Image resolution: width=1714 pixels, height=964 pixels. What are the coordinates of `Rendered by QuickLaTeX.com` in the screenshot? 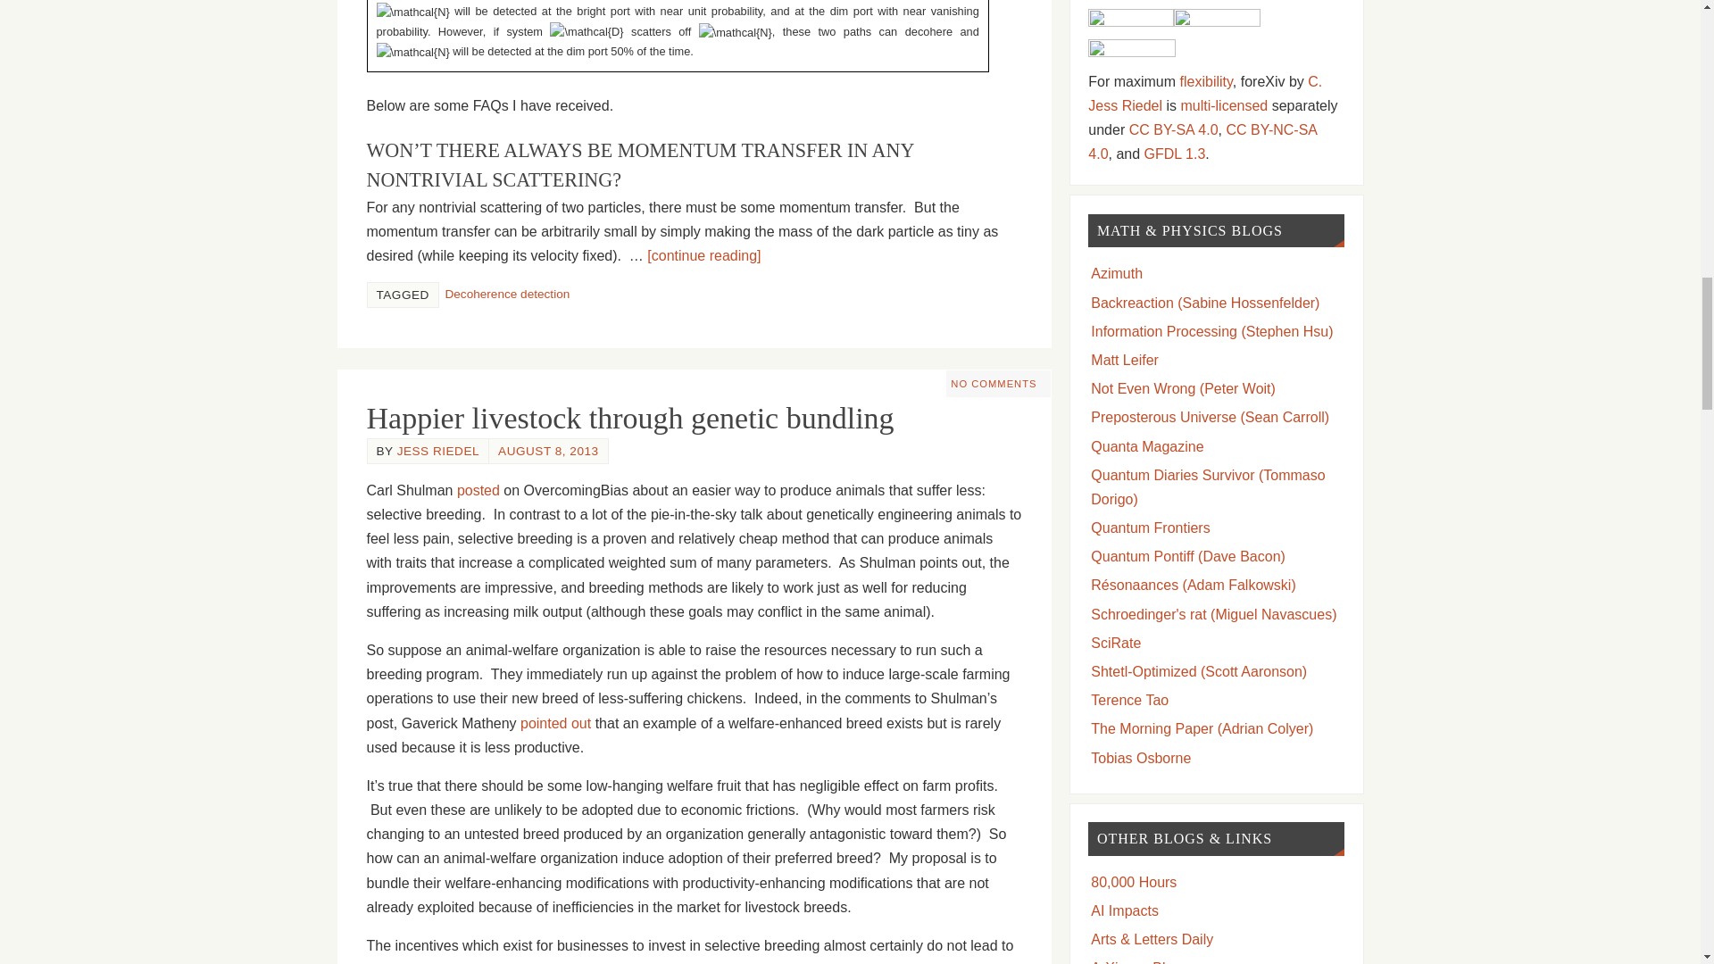 It's located at (736, 32).